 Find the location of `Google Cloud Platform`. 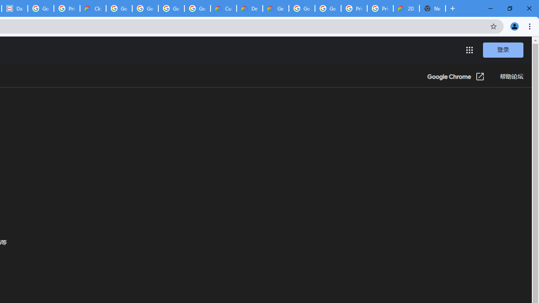

Google Cloud Platform is located at coordinates (302, 8).